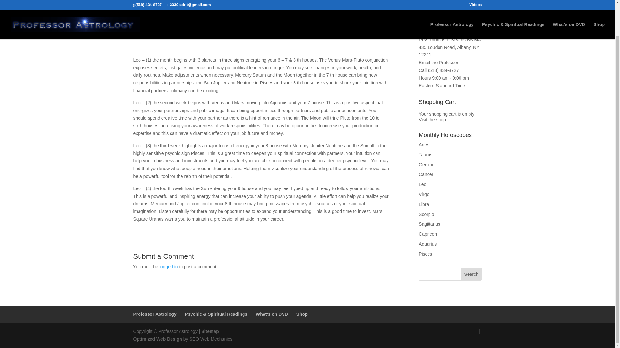 The width and height of the screenshot is (620, 348). Describe the element at coordinates (249, 35) in the screenshot. I see `0 comments` at that location.